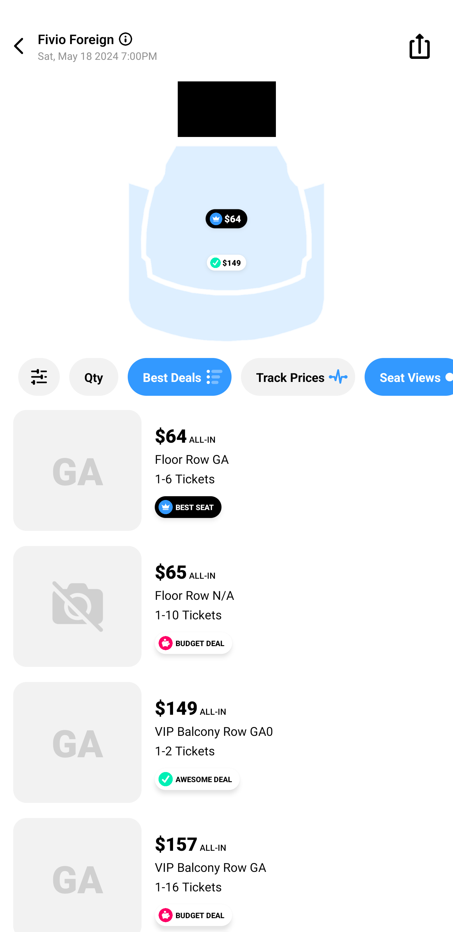 The height and width of the screenshot is (932, 453). What do you see at coordinates (94, 377) in the screenshot?
I see `Qty` at bounding box center [94, 377].